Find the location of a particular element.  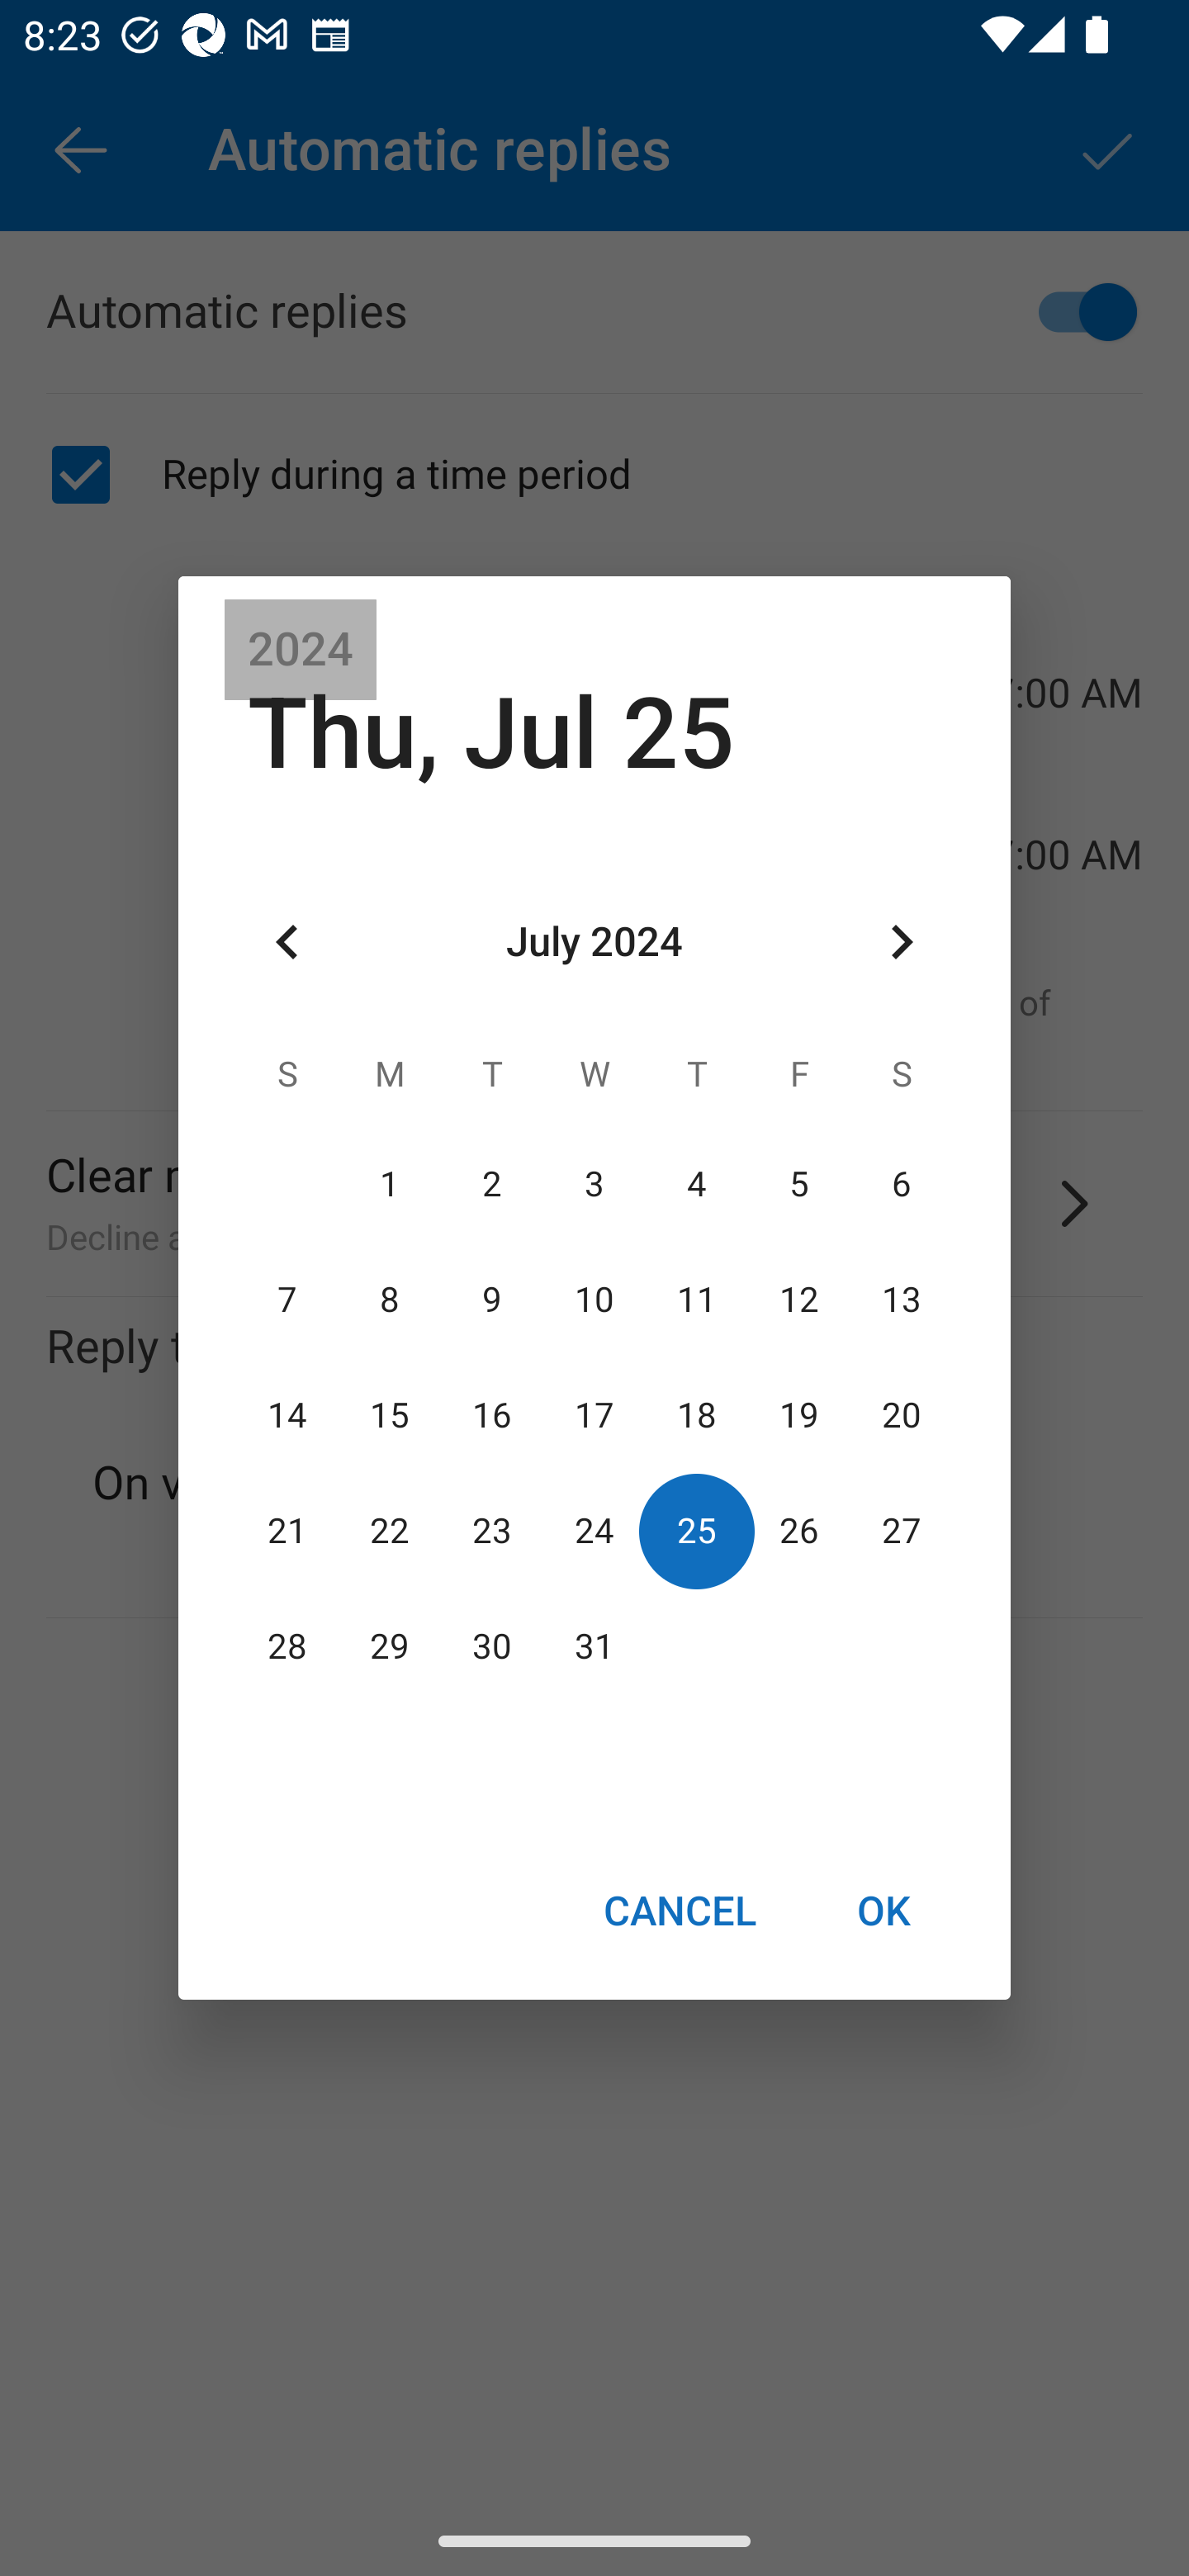

23 23 July 2024 is located at coordinates (492, 1531).